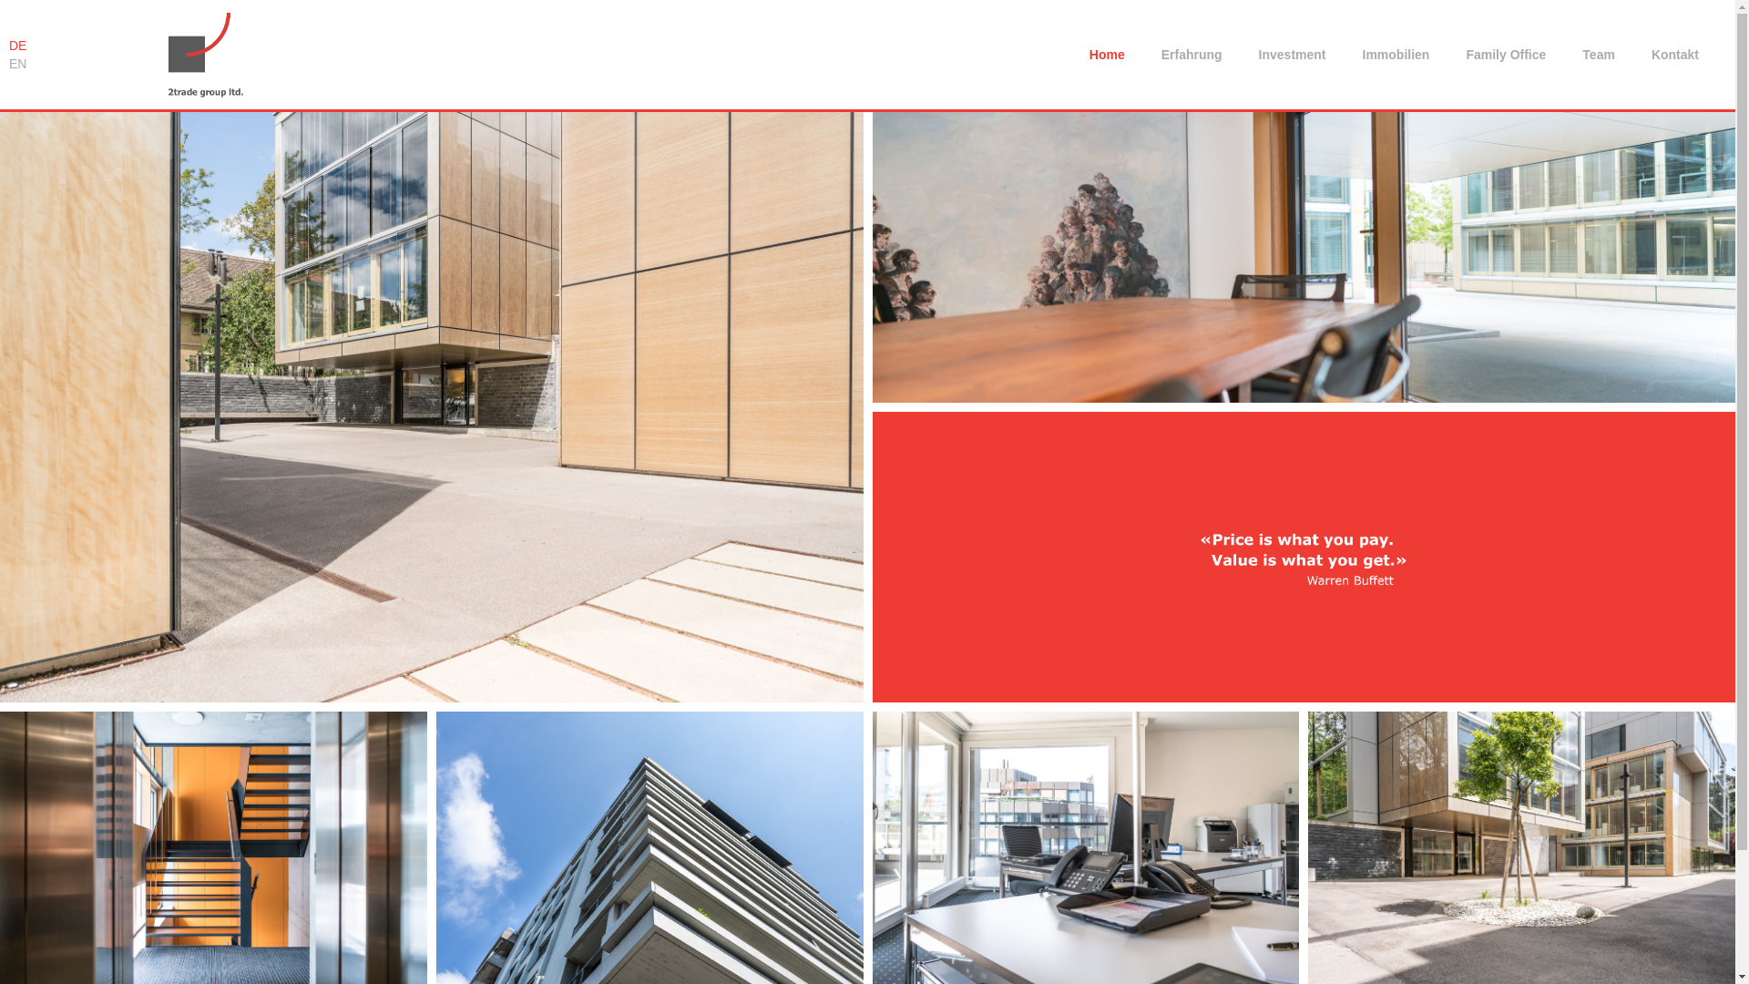 The width and height of the screenshot is (1749, 984). Describe the element at coordinates (1192, 55) in the screenshot. I see `Erfahrung` at that location.